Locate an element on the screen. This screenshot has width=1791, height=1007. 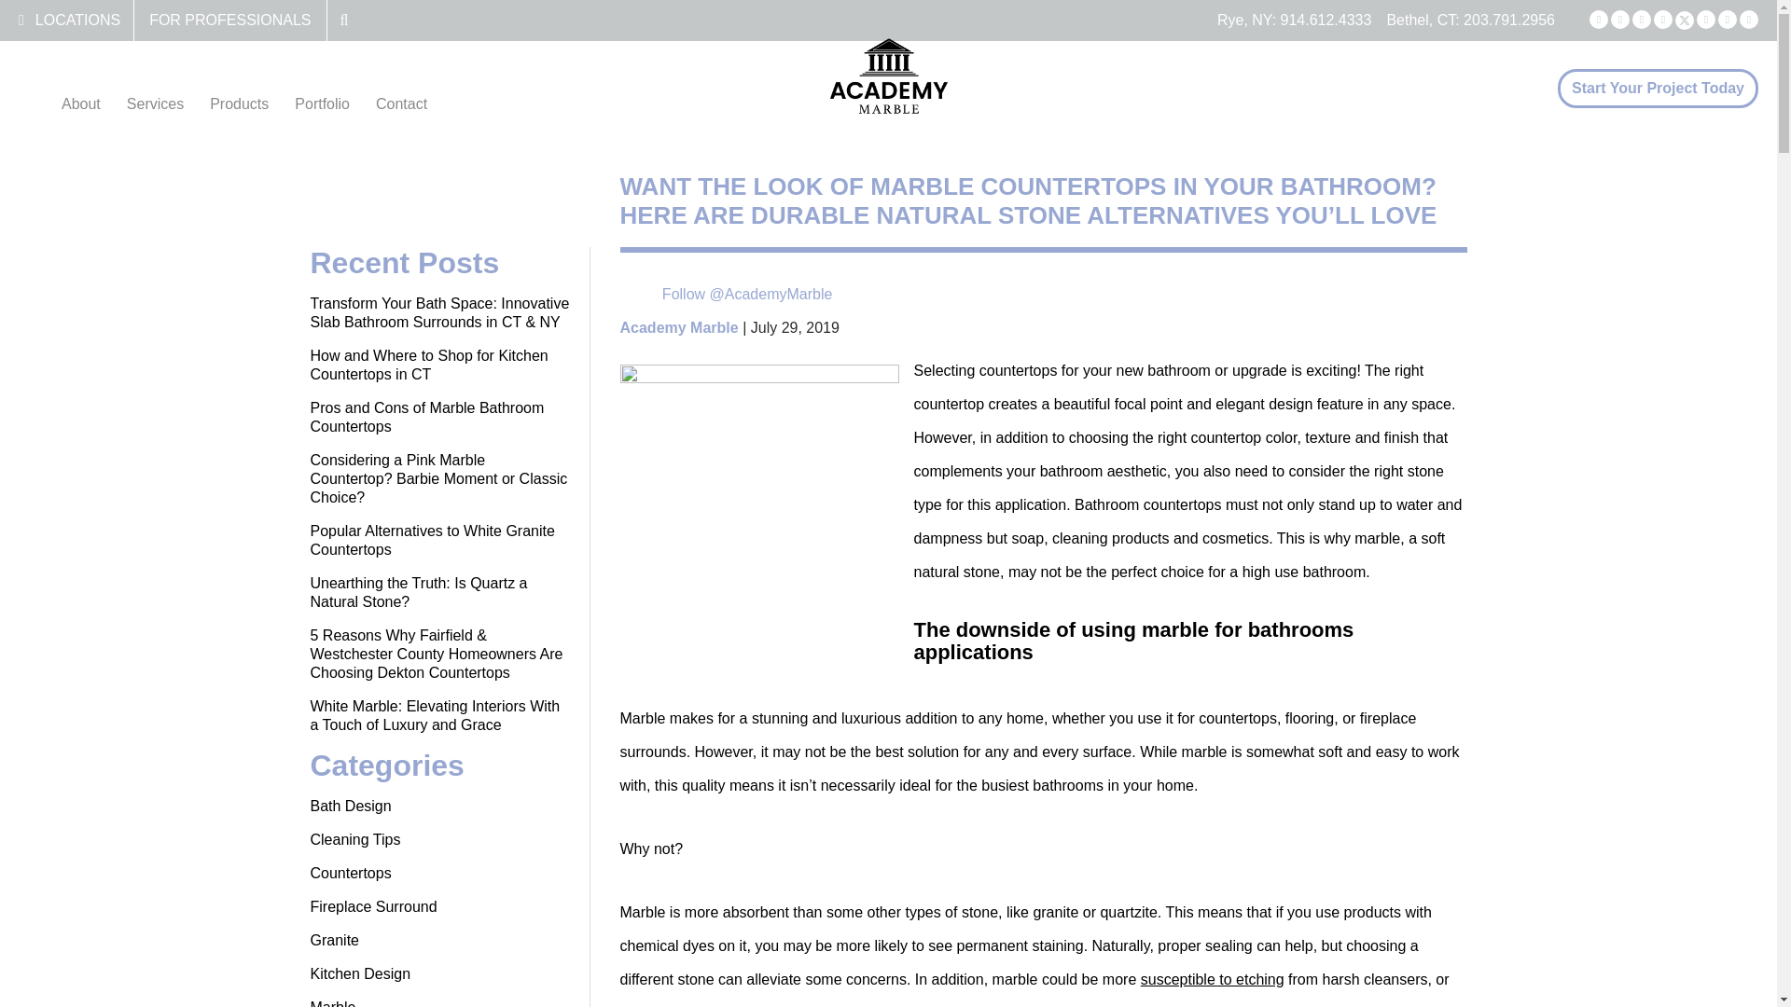
203.791.2956 is located at coordinates (1508, 20).